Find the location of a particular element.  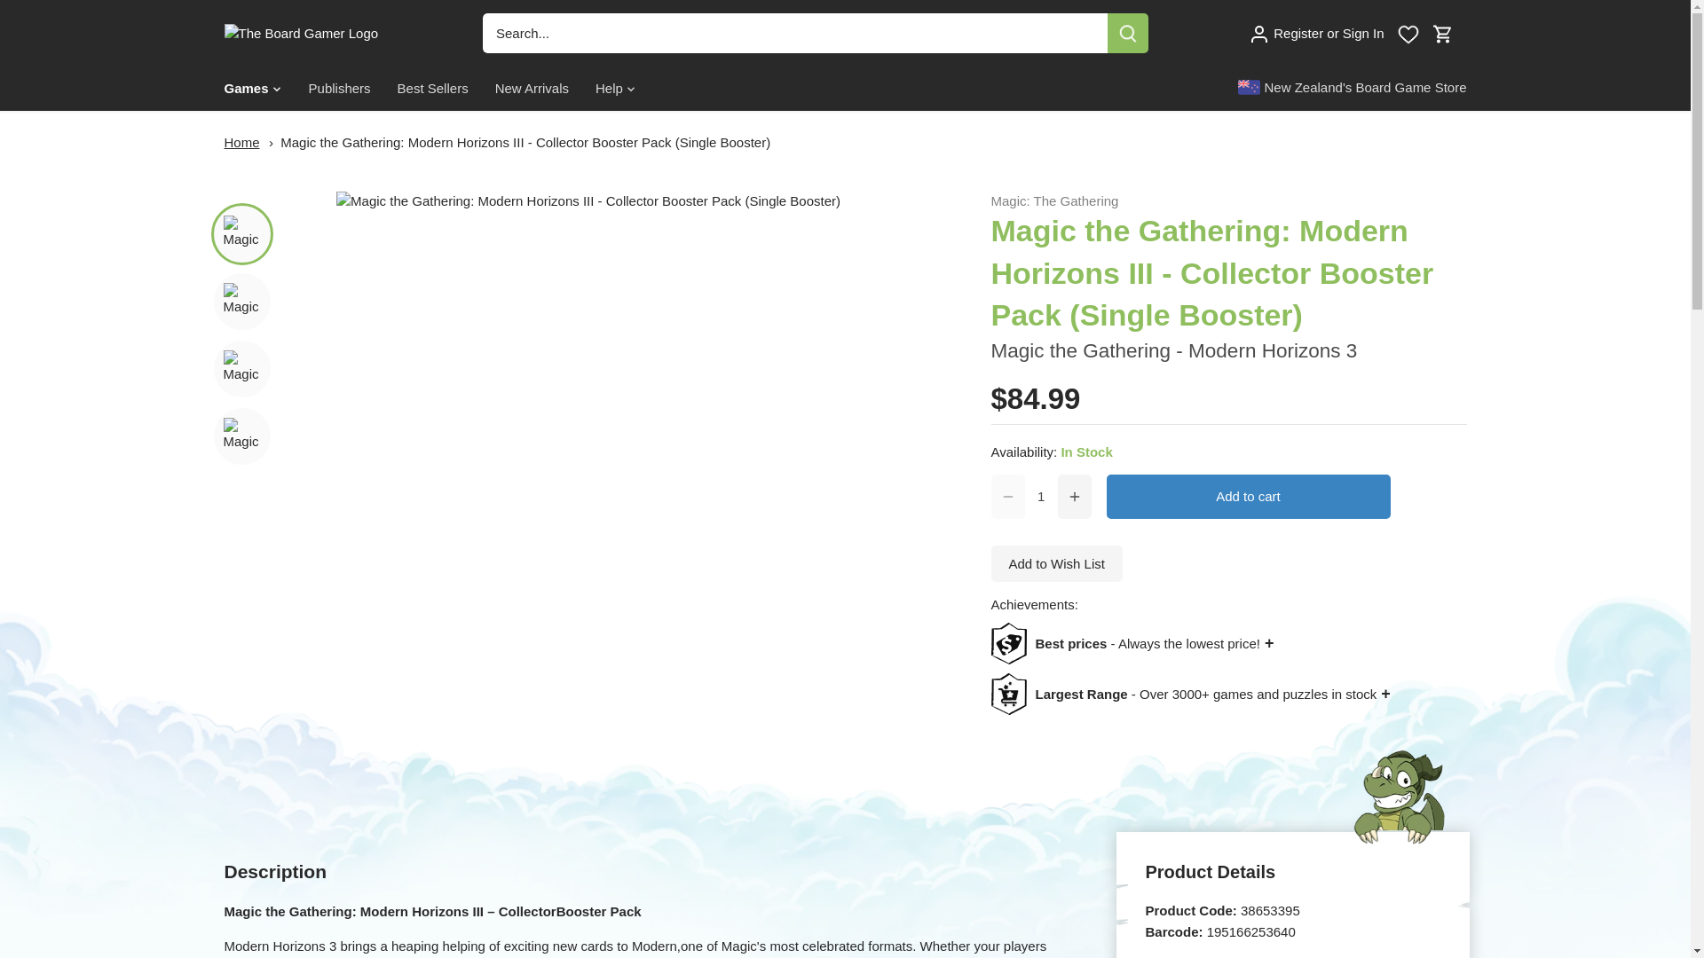

Best Sellers is located at coordinates (433, 89).